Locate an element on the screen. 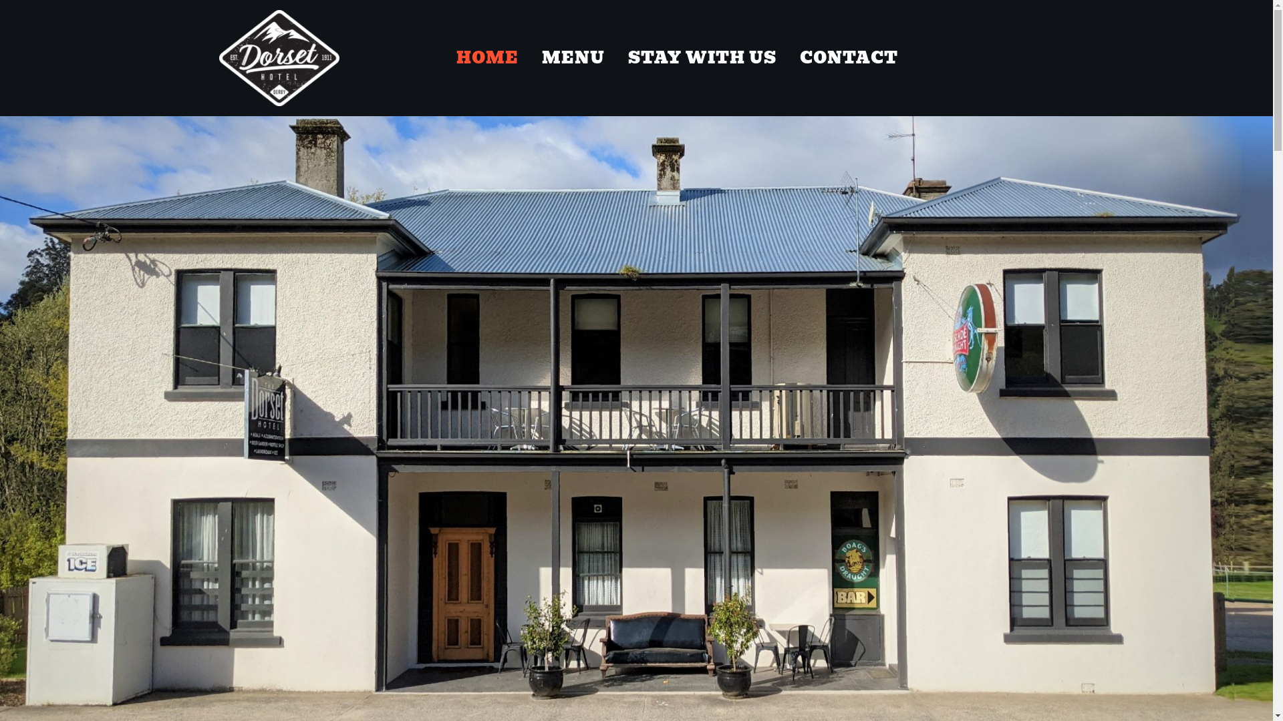 The height and width of the screenshot is (721, 1283). MENU is located at coordinates (573, 57).